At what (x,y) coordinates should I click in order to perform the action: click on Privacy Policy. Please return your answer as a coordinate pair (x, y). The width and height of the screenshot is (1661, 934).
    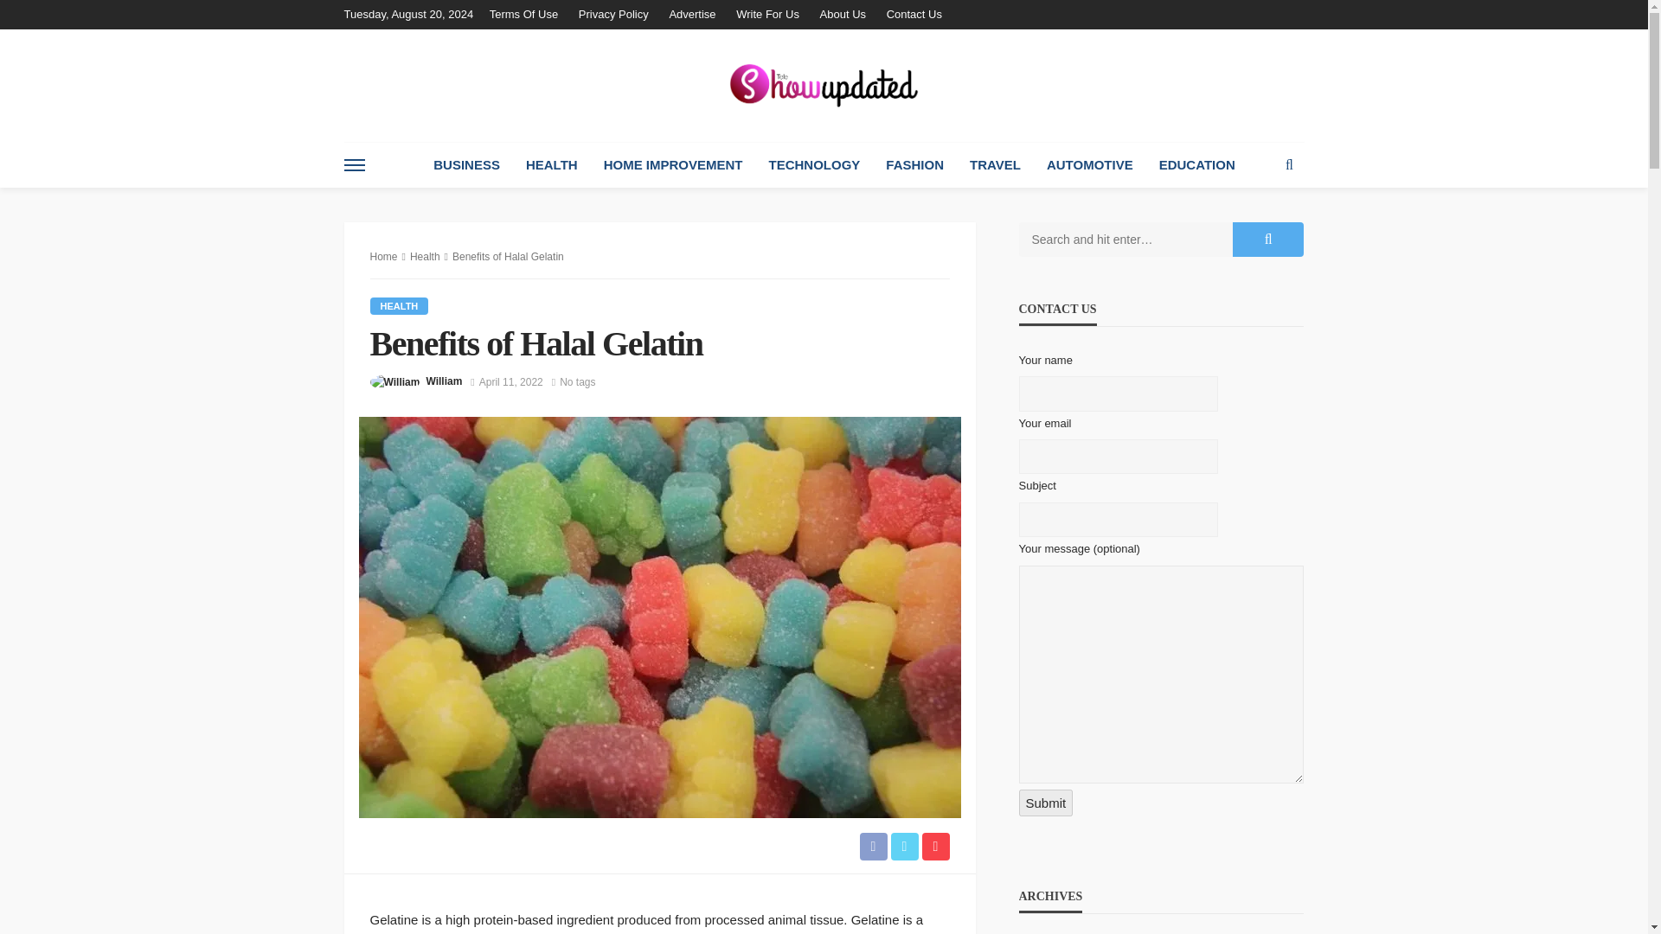
    Looking at the image, I should click on (613, 14).